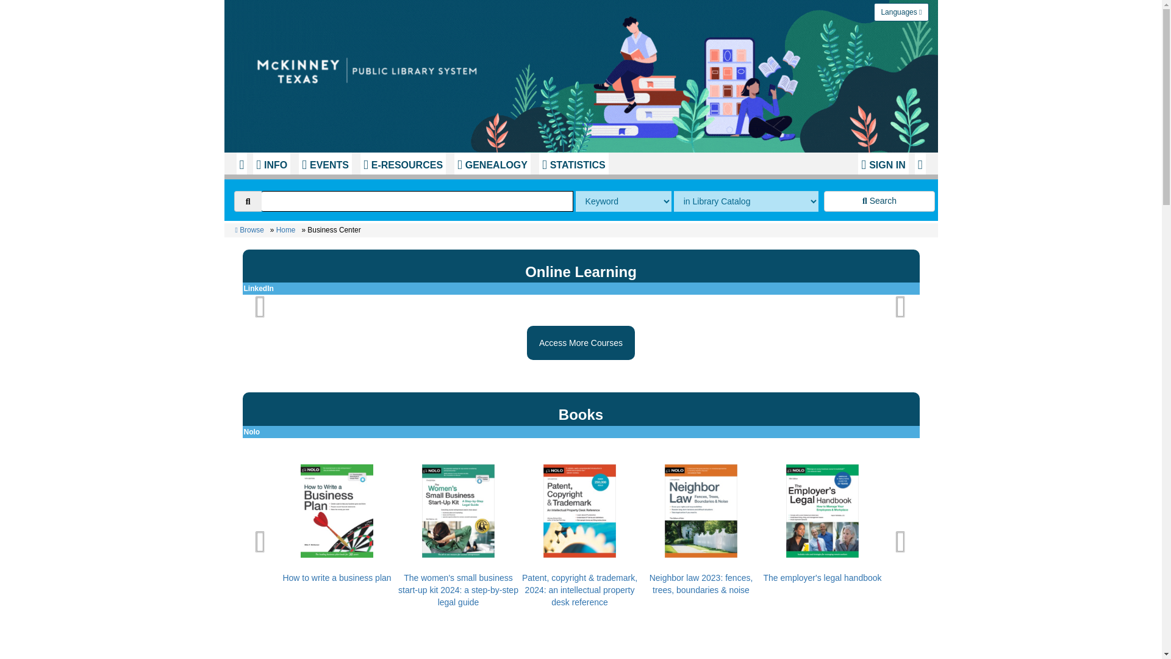  What do you see at coordinates (901, 12) in the screenshot?
I see `Languages ` at bounding box center [901, 12].